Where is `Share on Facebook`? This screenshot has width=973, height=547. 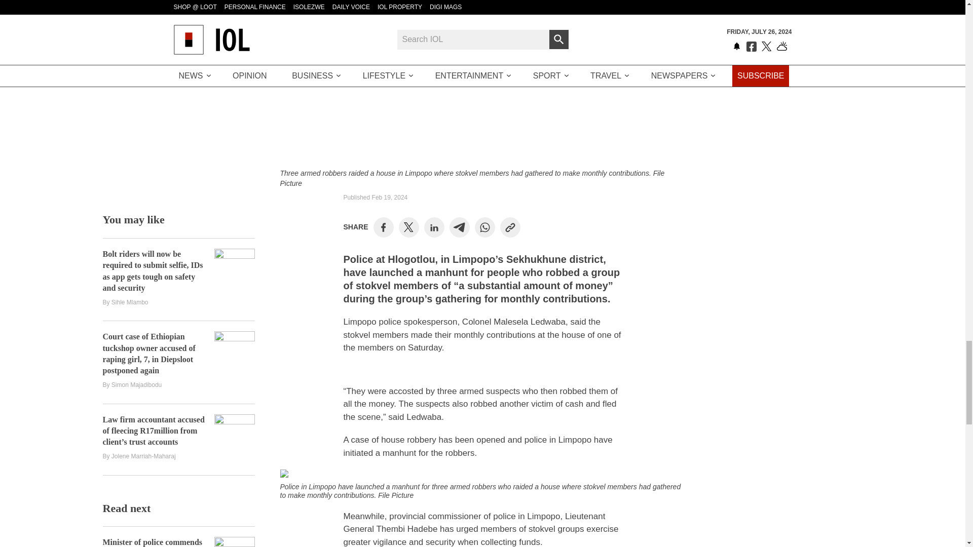
Share on Facebook is located at coordinates (383, 227).